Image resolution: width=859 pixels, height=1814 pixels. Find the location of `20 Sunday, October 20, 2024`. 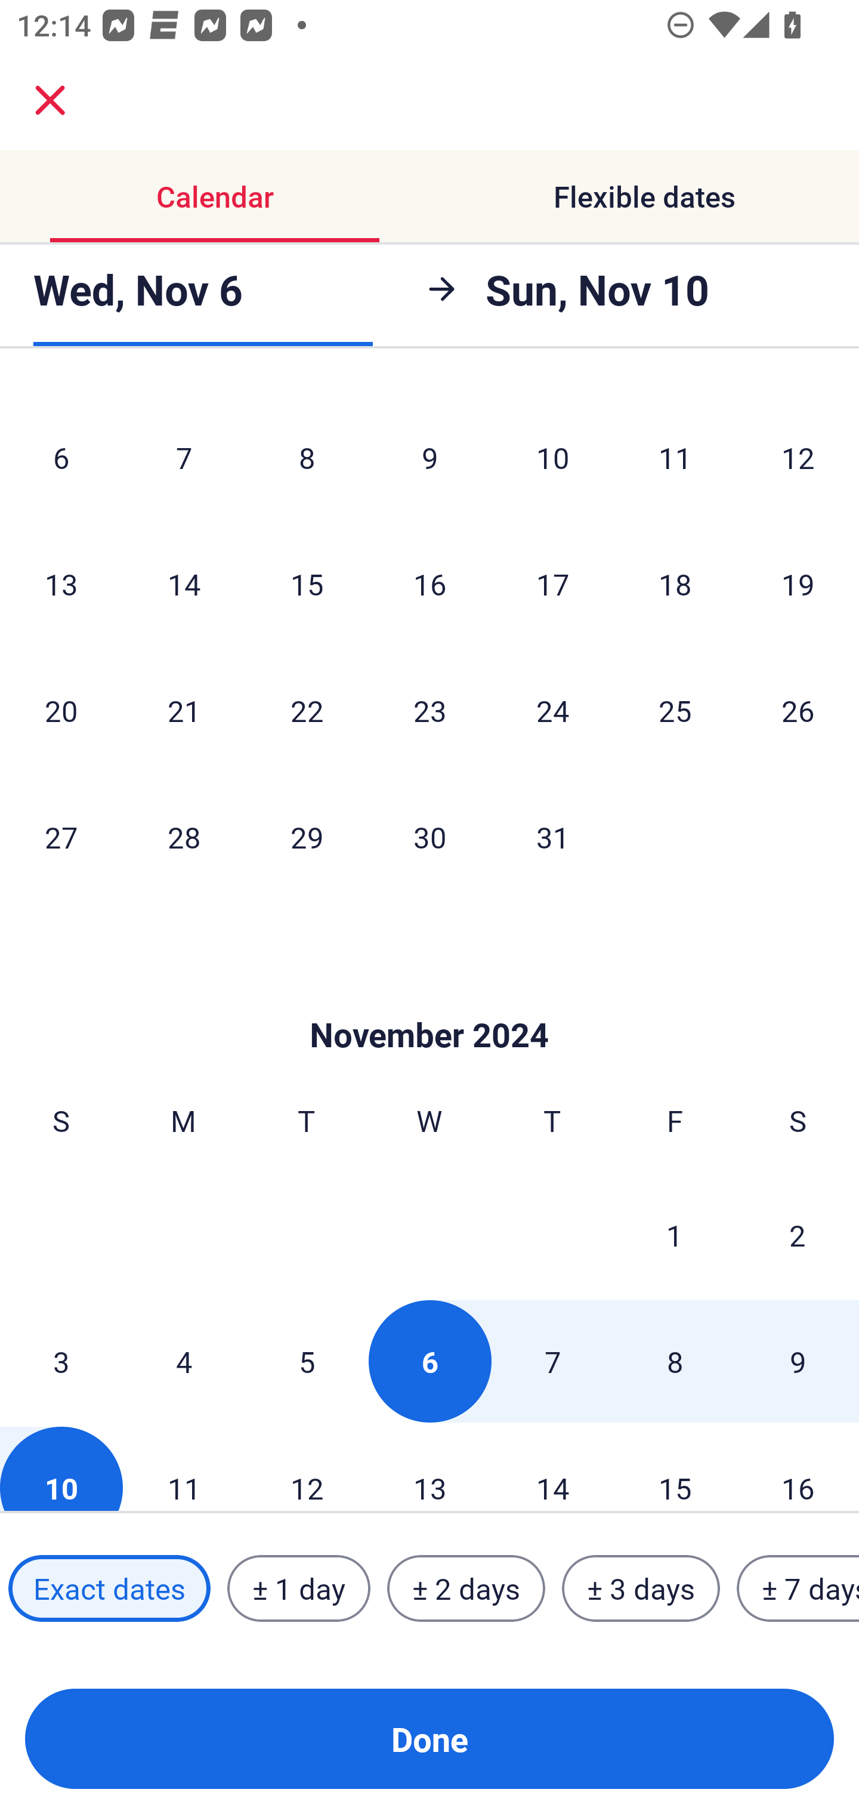

20 Sunday, October 20, 2024 is located at coordinates (61, 710).